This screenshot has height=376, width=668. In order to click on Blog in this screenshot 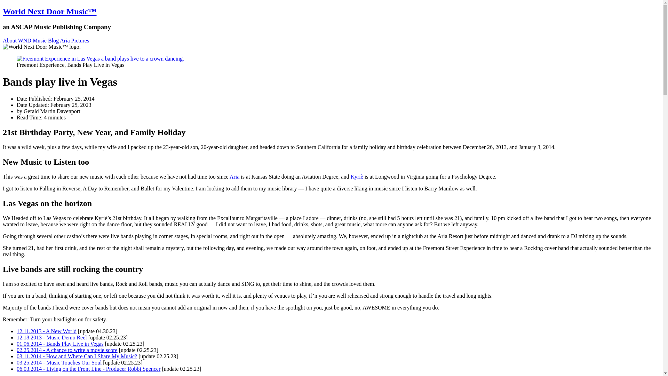, I will do `click(53, 40)`.